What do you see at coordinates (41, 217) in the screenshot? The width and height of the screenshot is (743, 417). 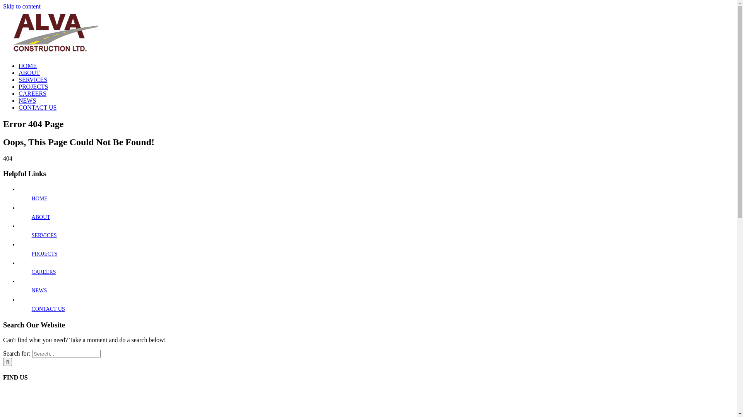 I see `ABOUT` at bounding box center [41, 217].